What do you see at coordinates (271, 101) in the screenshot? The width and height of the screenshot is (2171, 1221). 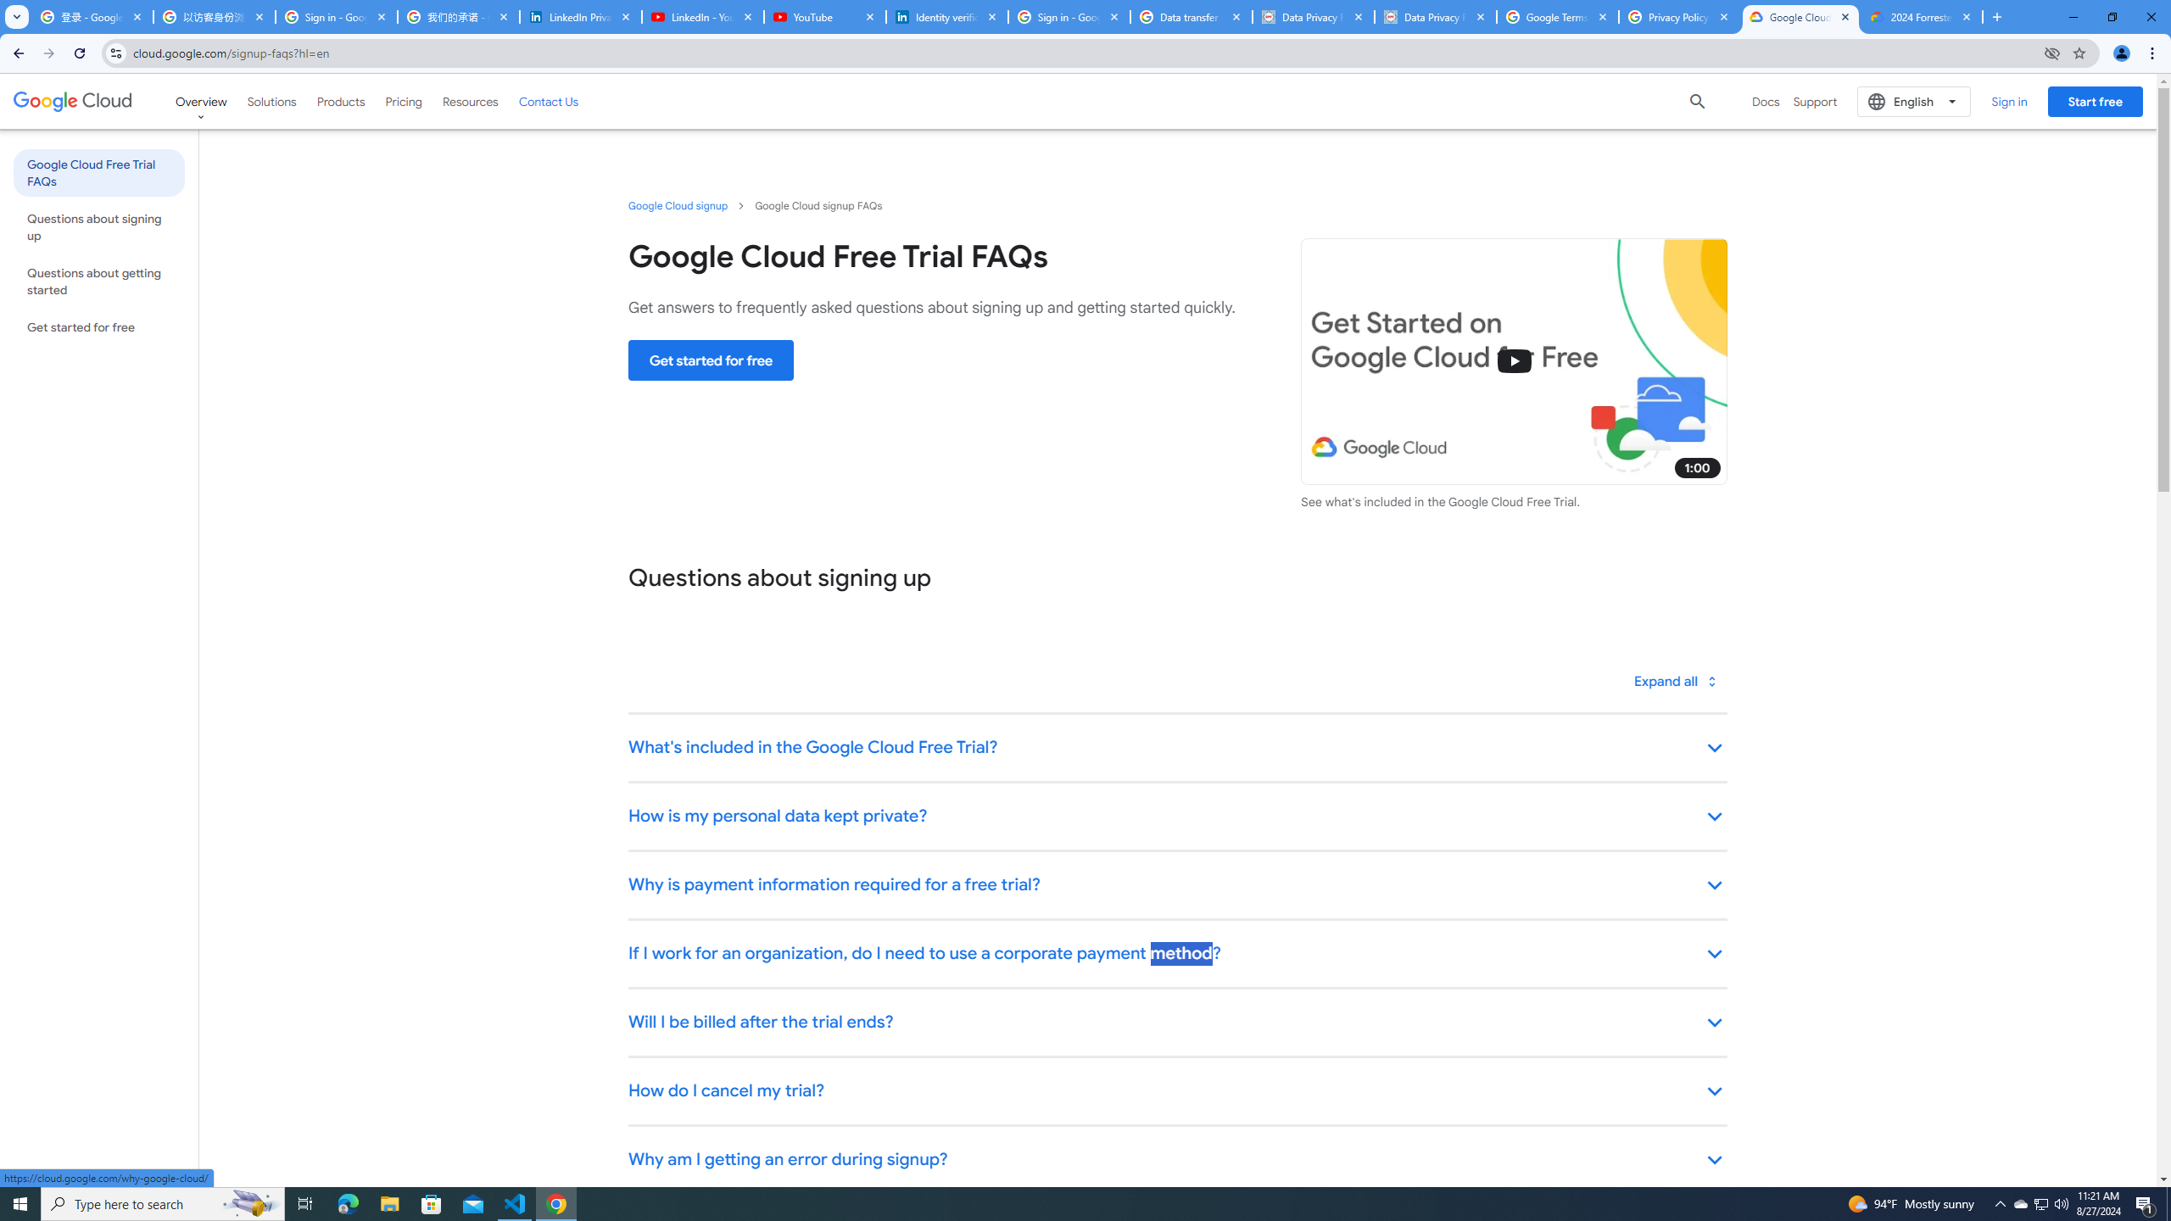 I see `Solutions` at bounding box center [271, 101].